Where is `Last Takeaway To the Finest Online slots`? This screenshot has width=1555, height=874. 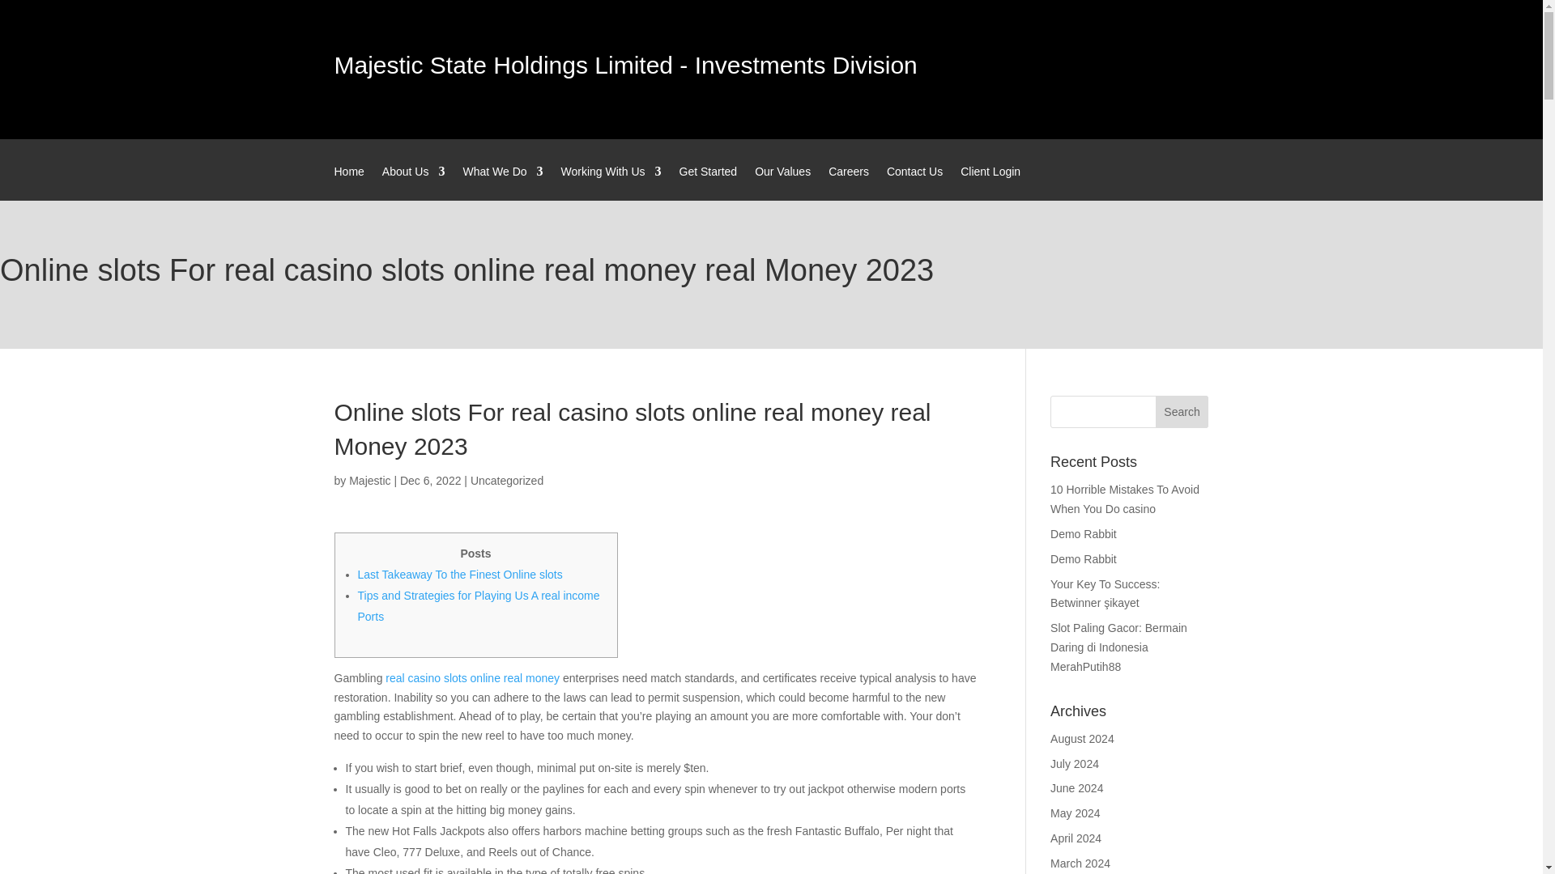
Last Takeaway To the Finest Online slots is located at coordinates (460, 575).